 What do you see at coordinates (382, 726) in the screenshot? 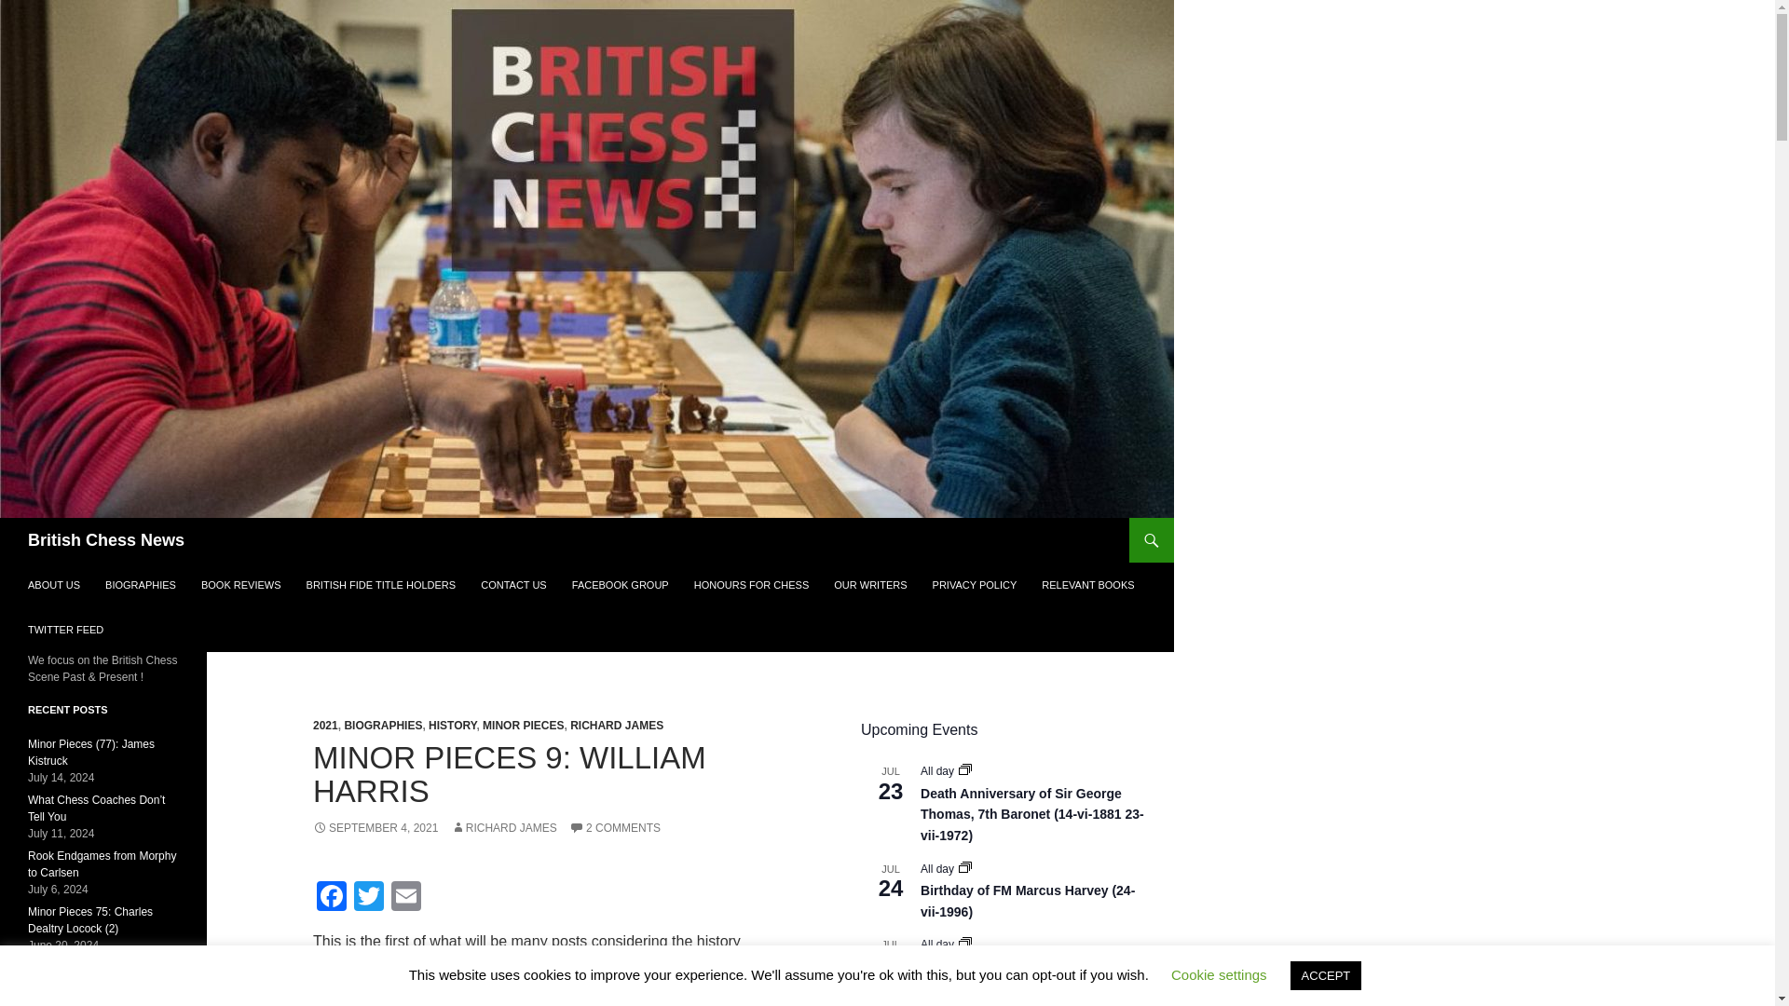
I see `BIOGRAPHIES` at bounding box center [382, 726].